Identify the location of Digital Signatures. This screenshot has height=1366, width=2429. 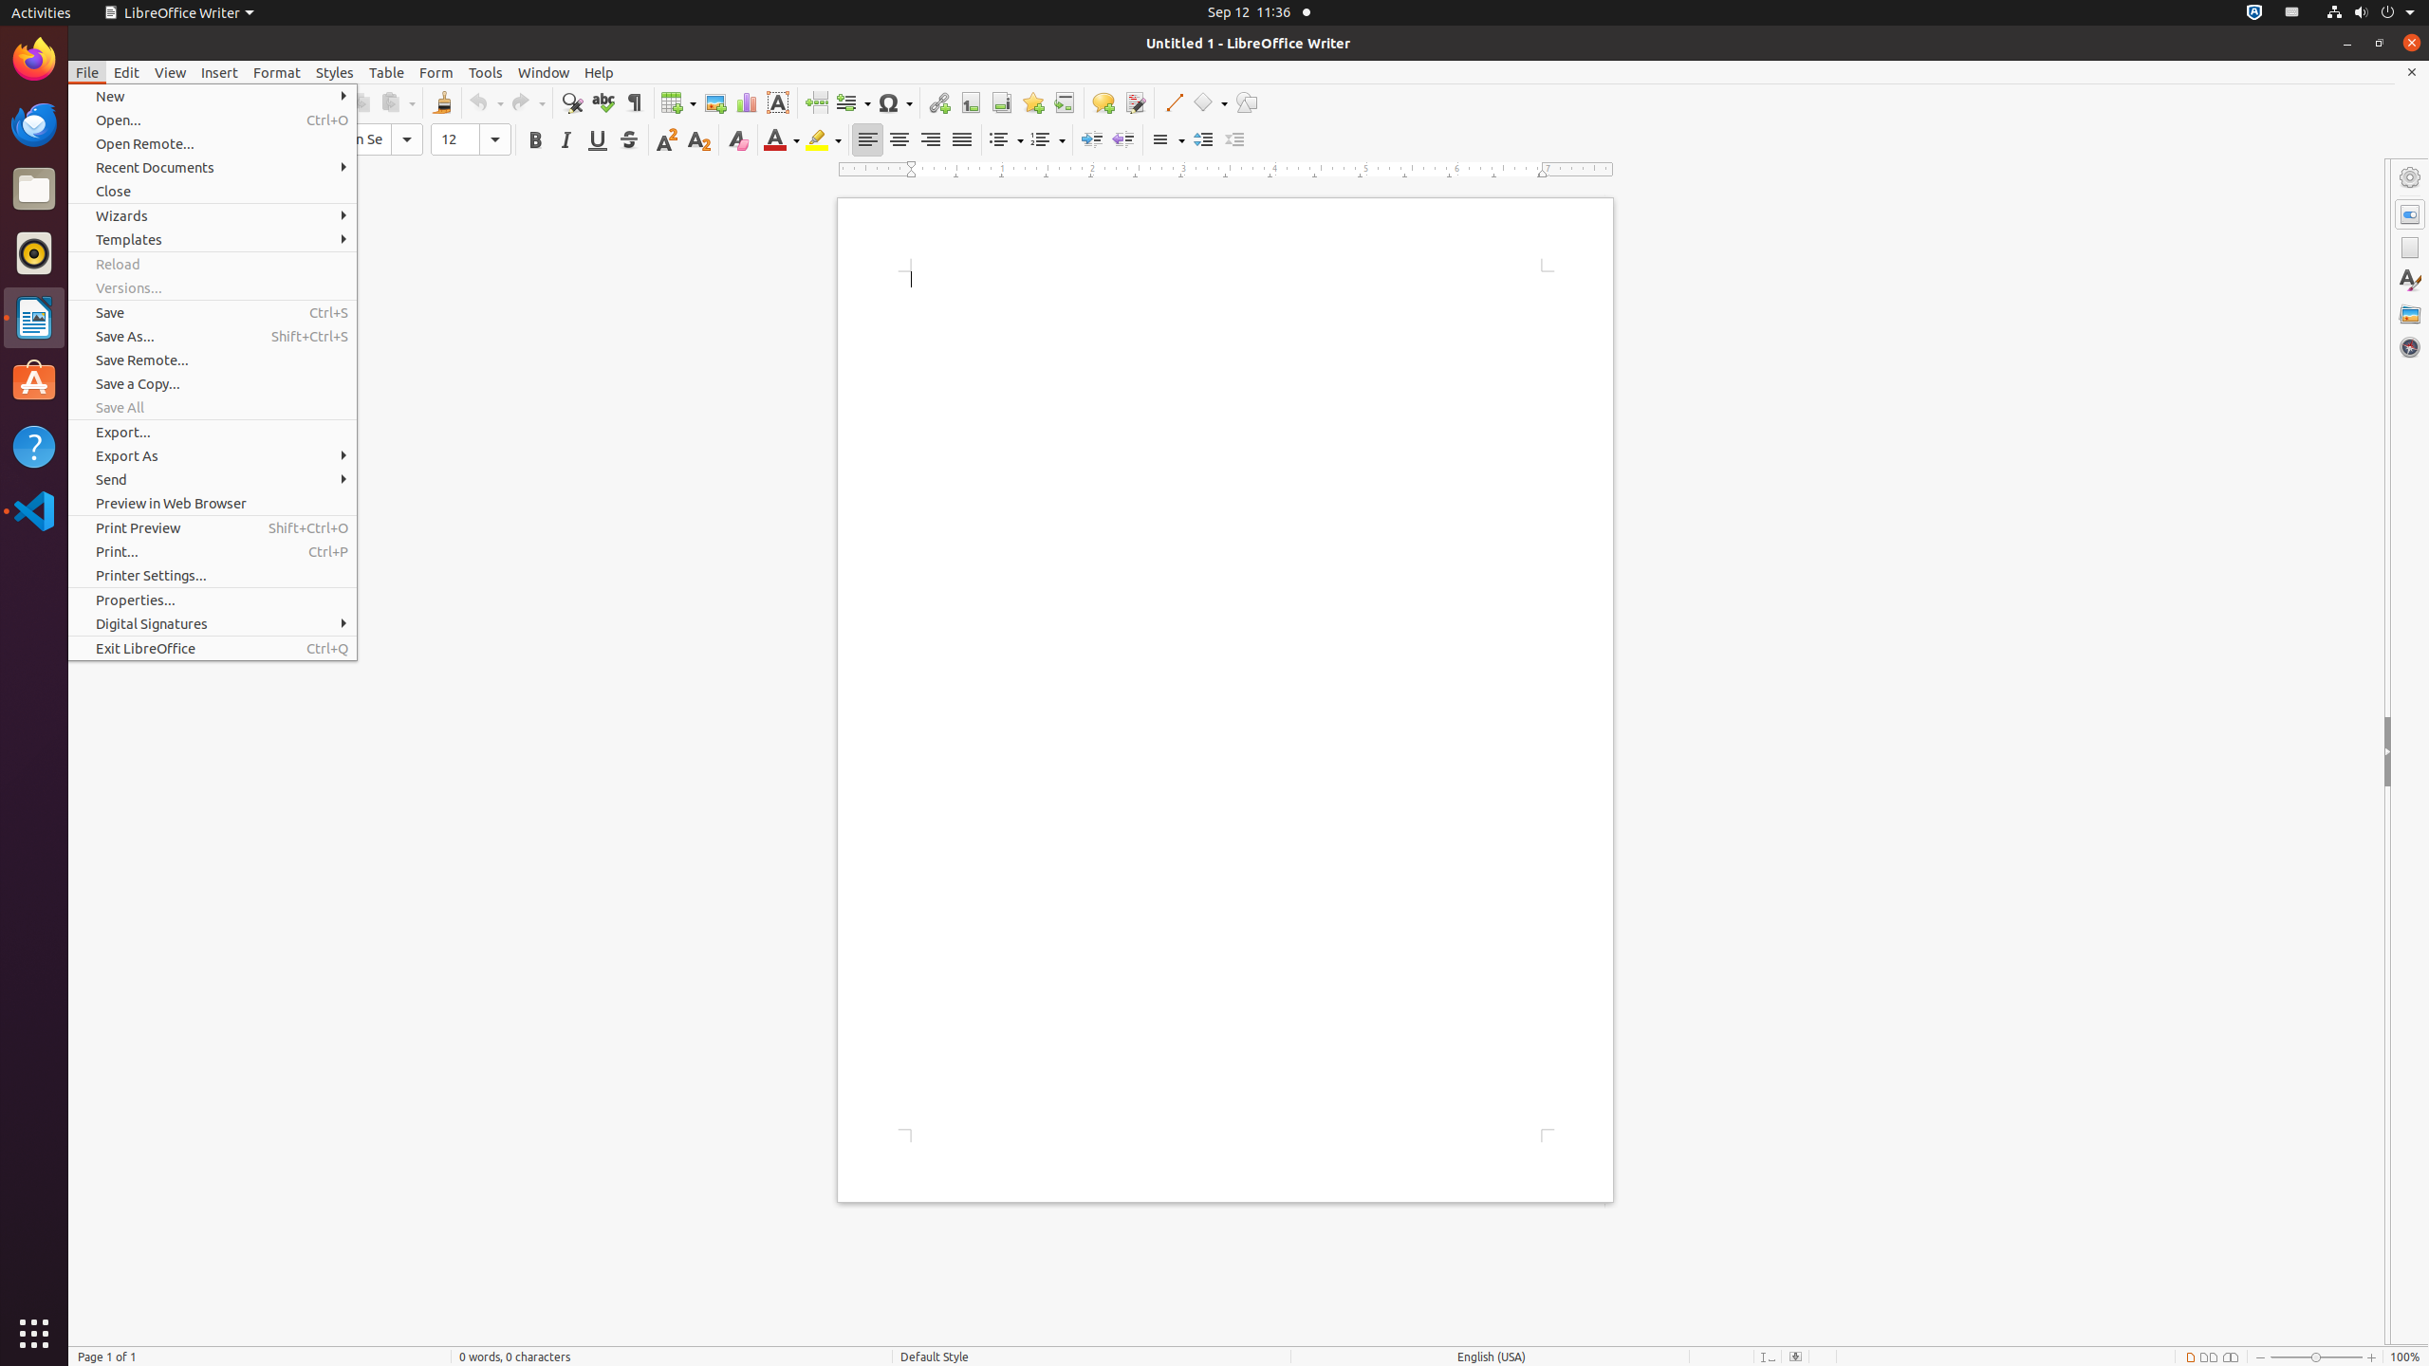
(213, 624).